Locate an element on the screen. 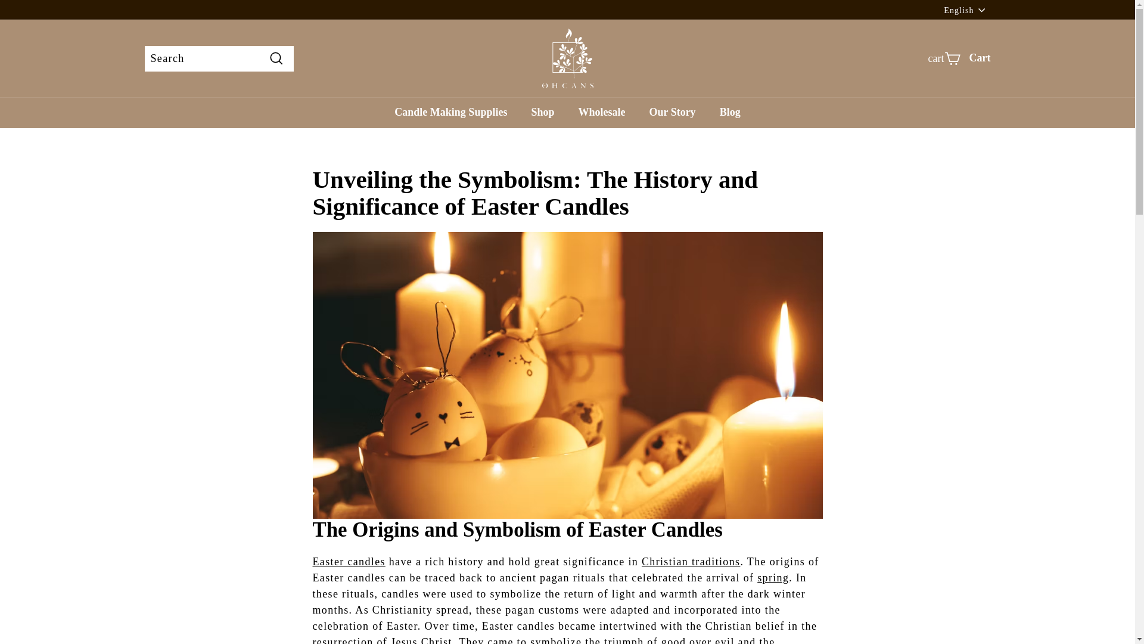 The height and width of the screenshot is (644, 1144). Our Story is located at coordinates (672, 112).